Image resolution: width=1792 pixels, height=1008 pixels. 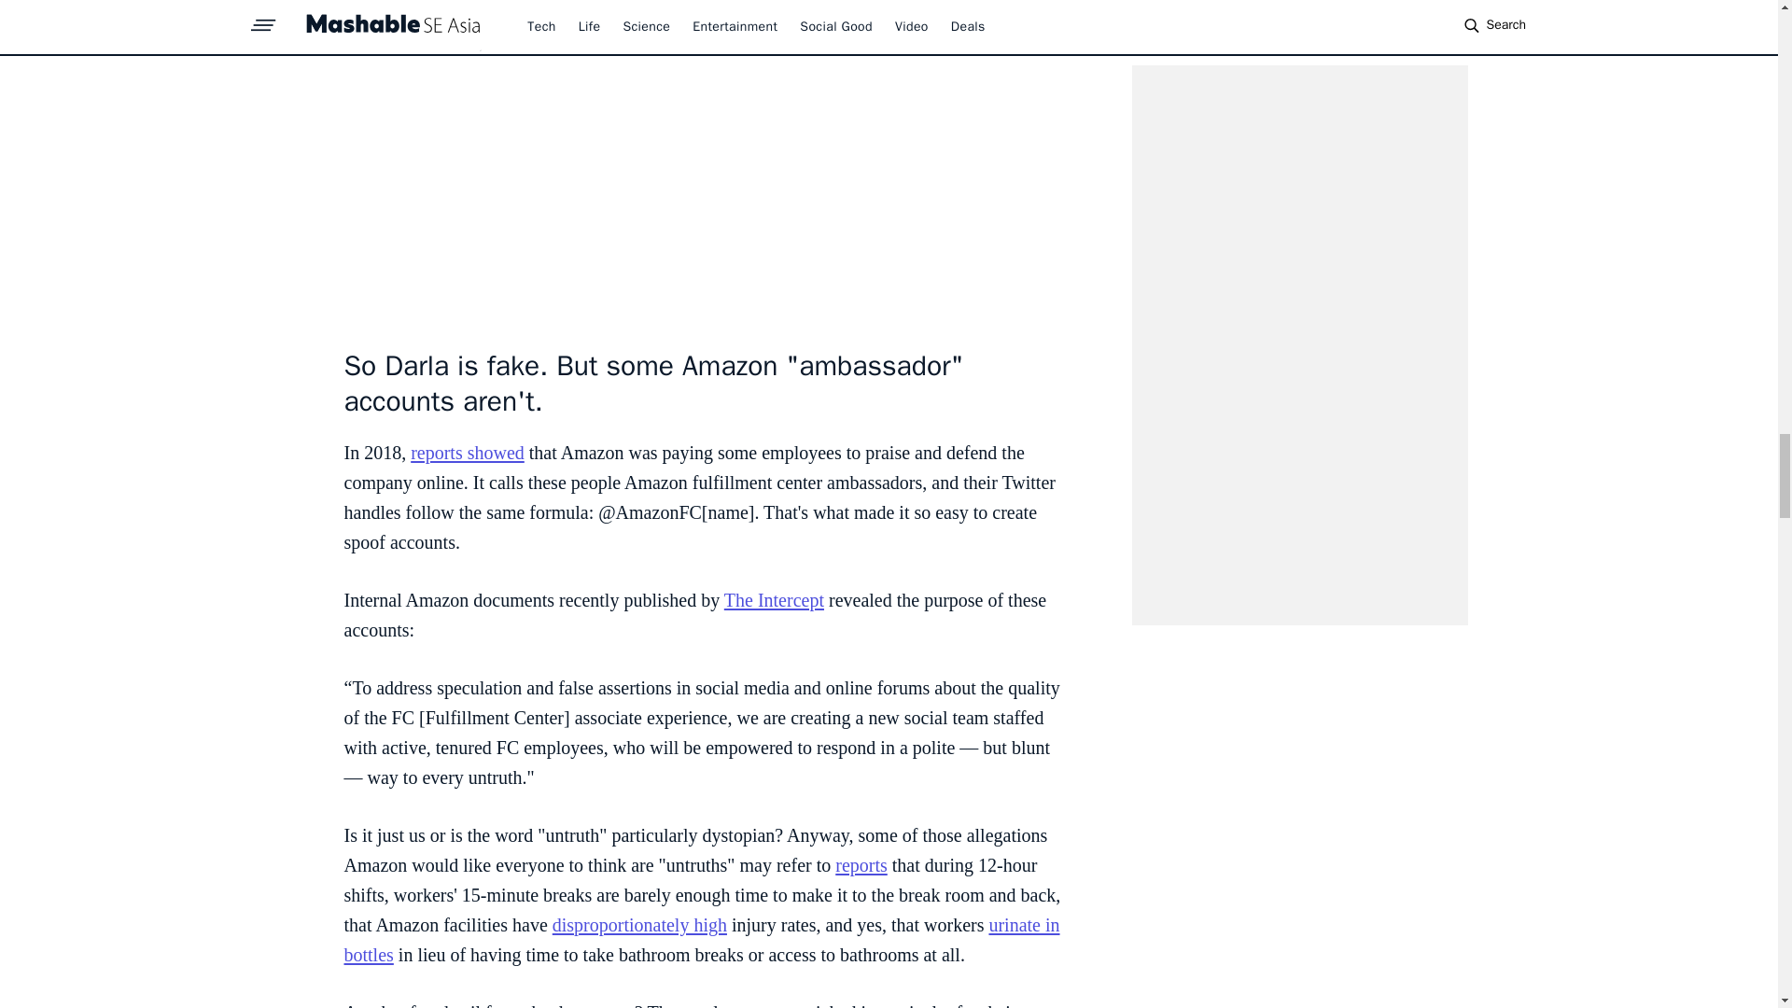 I want to click on reports, so click(x=861, y=864).